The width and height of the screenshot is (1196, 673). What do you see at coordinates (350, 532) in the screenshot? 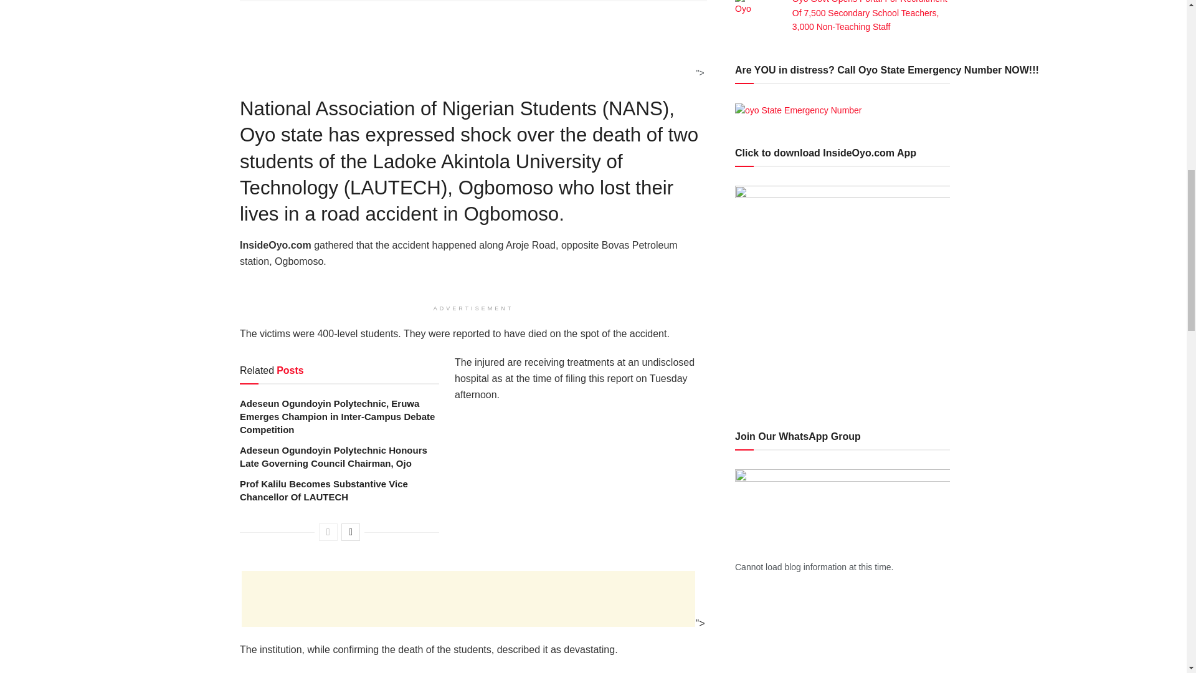
I see `Next` at bounding box center [350, 532].